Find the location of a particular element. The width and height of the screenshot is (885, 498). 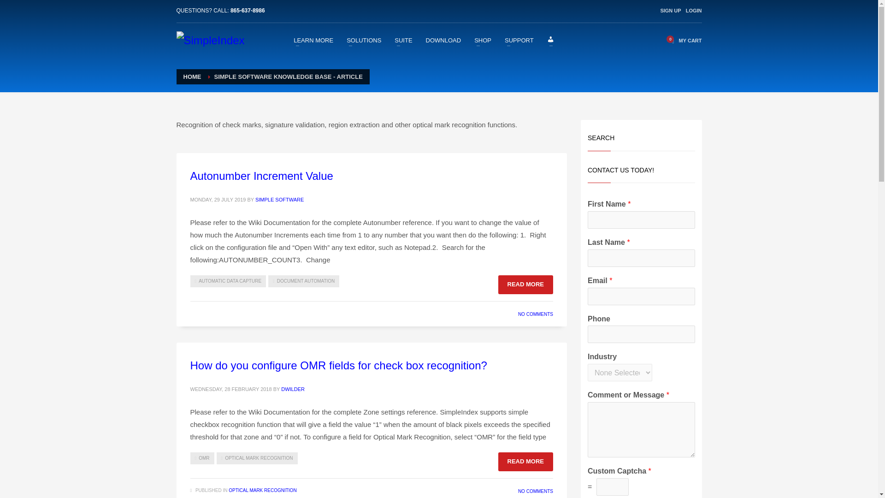

LEARN MORE is located at coordinates (313, 40).